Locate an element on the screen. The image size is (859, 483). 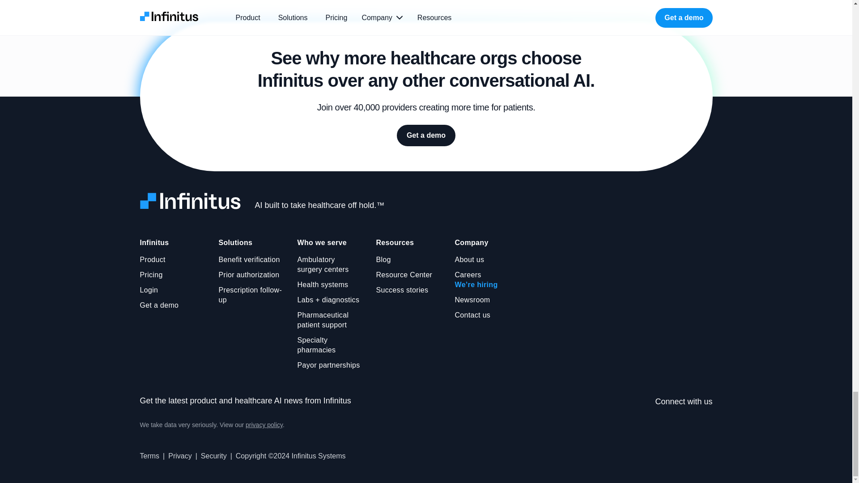
Benefit verification is located at coordinates (249, 259).